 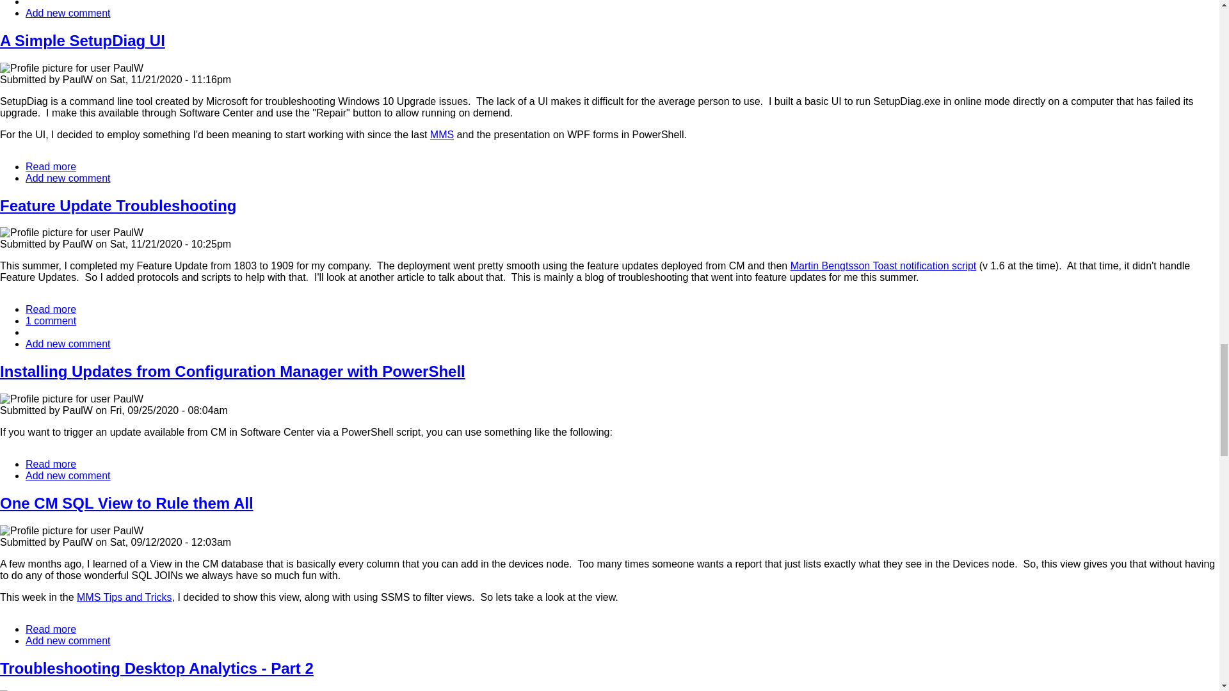 What do you see at coordinates (68, 178) in the screenshot?
I see `Add new comment` at bounding box center [68, 178].